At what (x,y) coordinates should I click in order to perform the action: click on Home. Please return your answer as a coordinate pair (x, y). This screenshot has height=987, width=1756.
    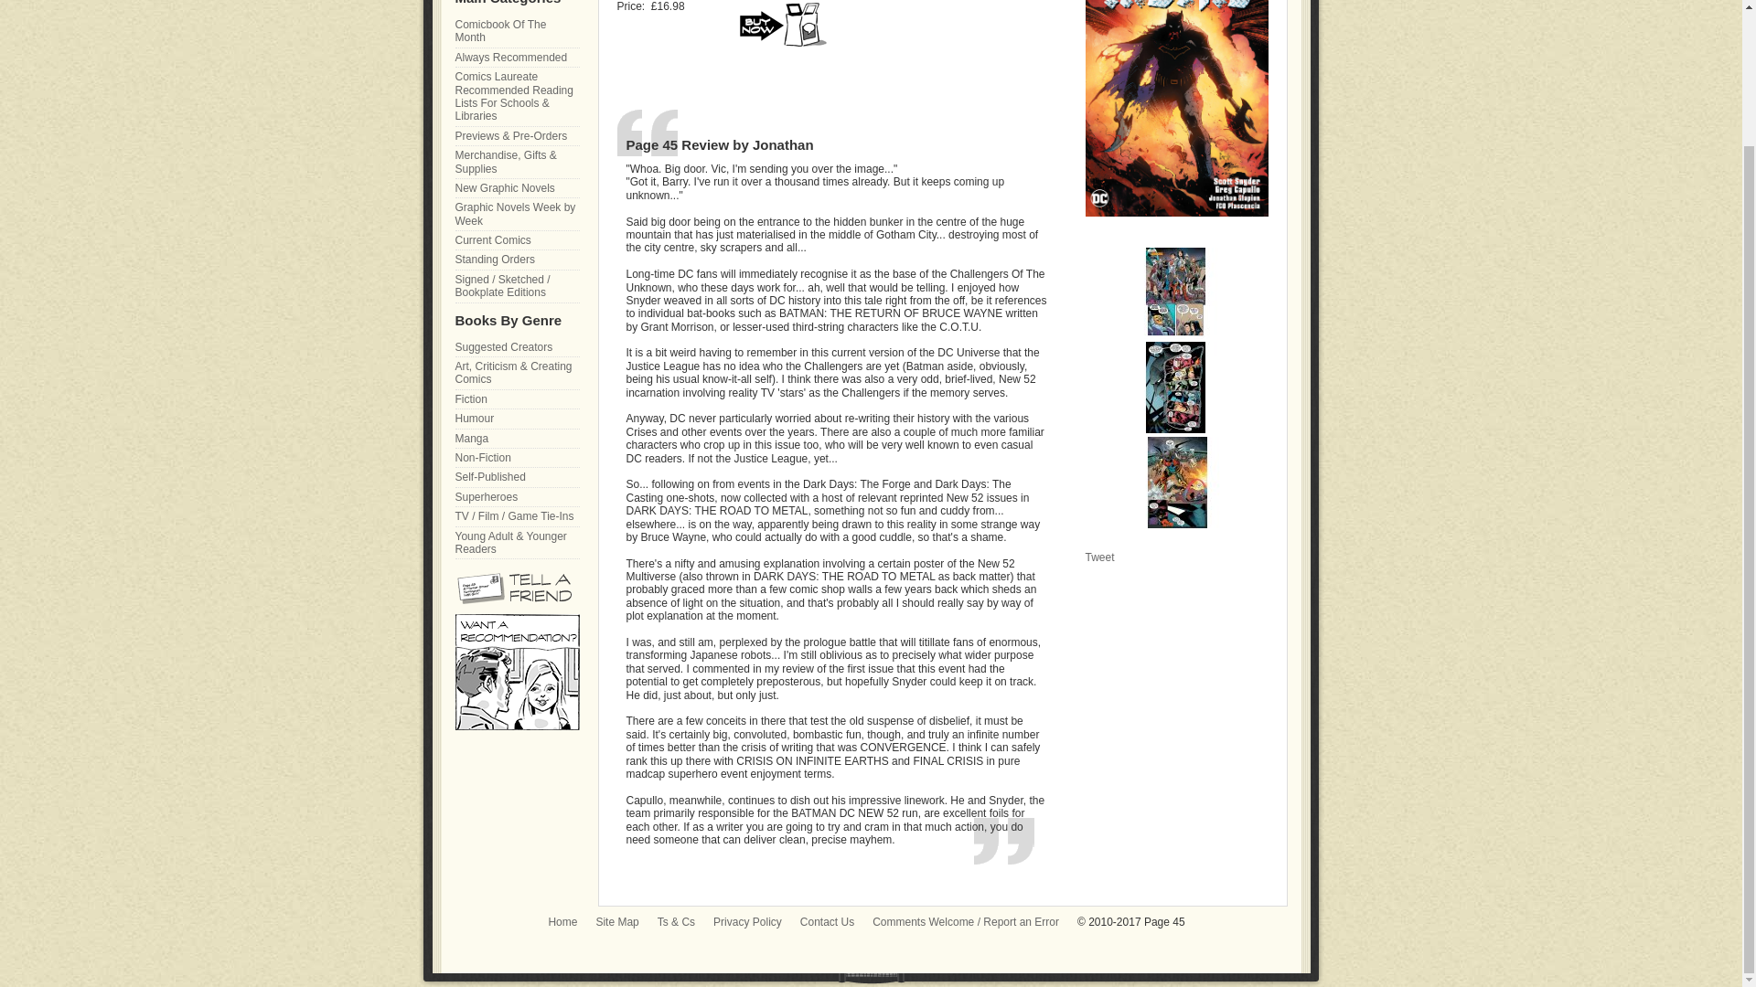
    Looking at the image, I should click on (562, 922).